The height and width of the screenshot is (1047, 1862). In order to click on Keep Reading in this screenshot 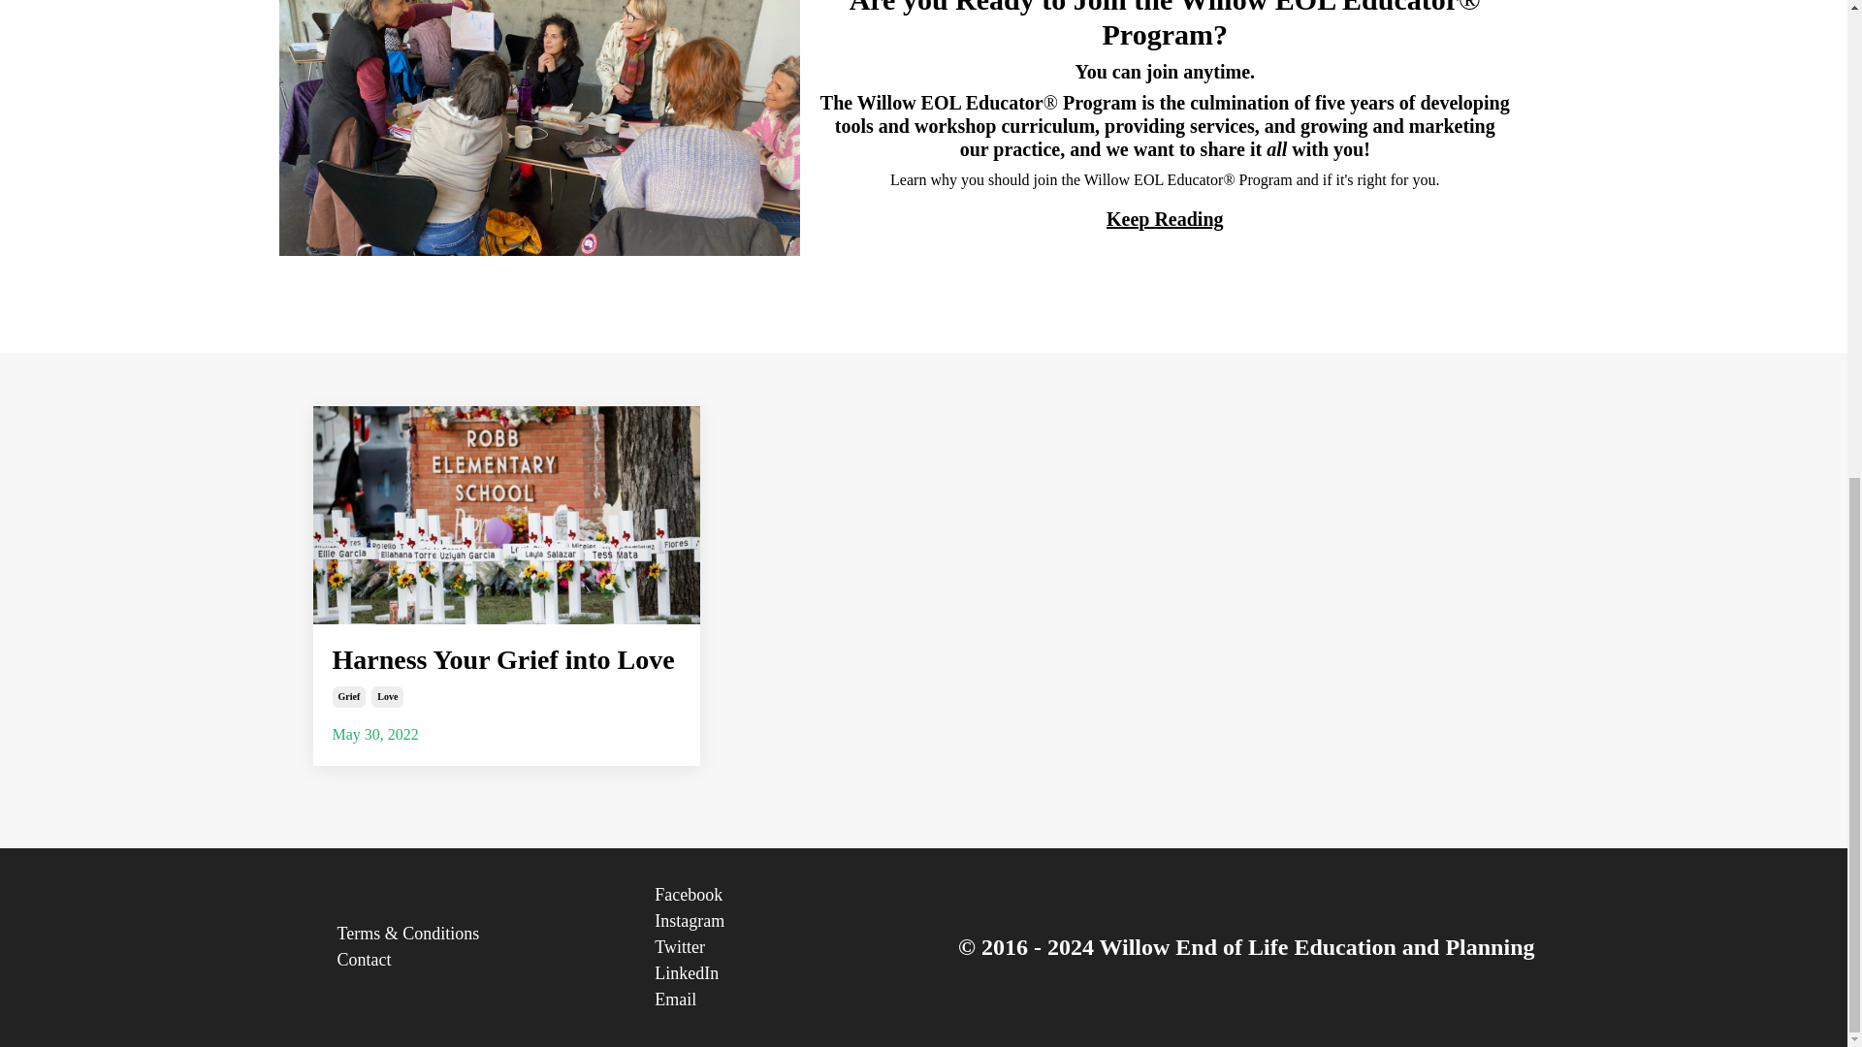, I will do `click(1164, 218)`.